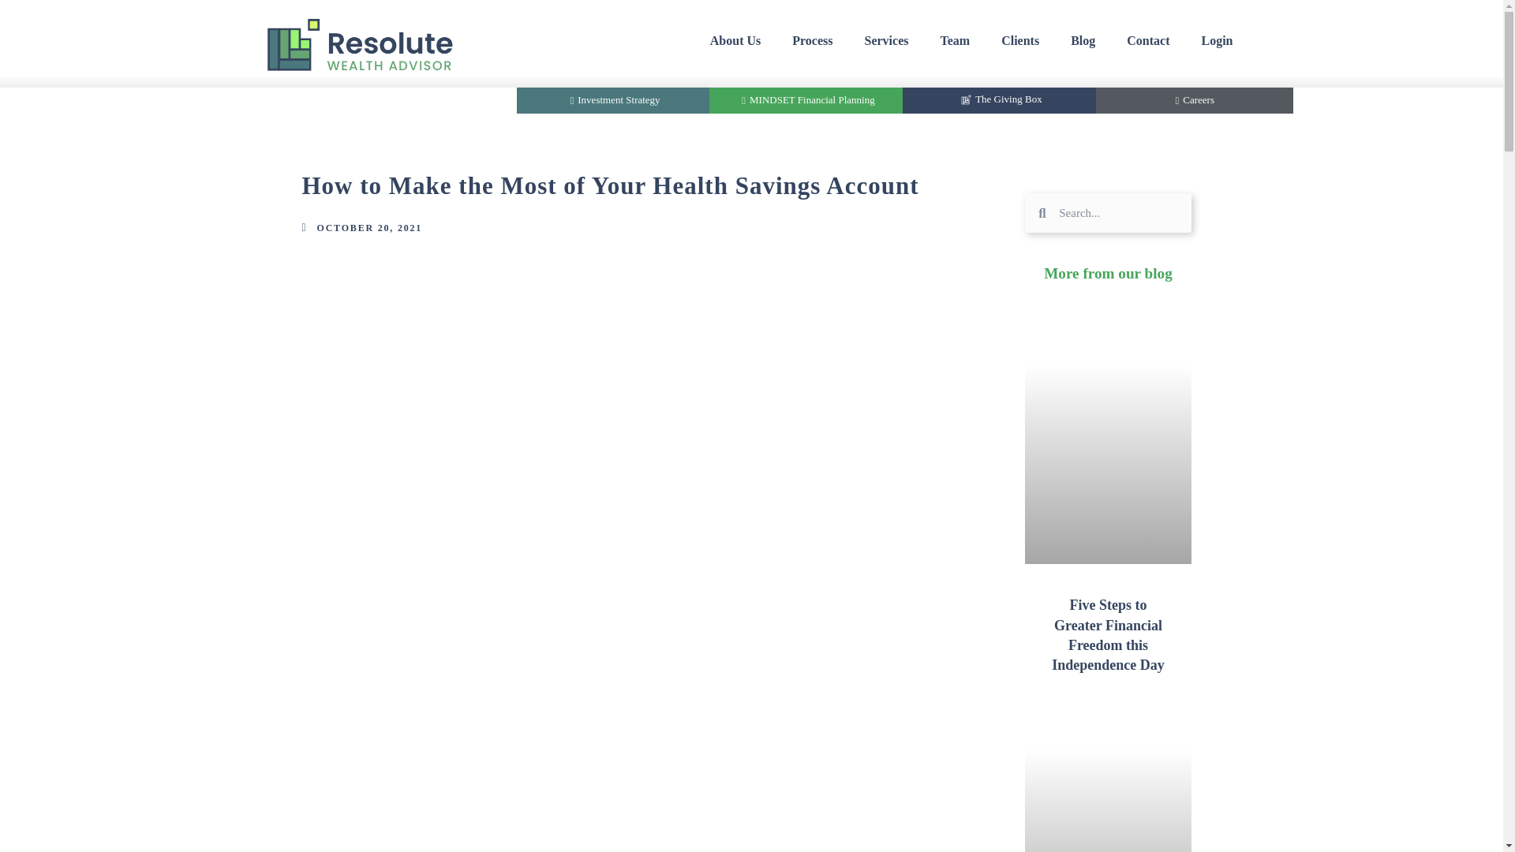 The image size is (1515, 852). What do you see at coordinates (812, 41) in the screenshot?
I see `Process` at bounding box center [812, 41].